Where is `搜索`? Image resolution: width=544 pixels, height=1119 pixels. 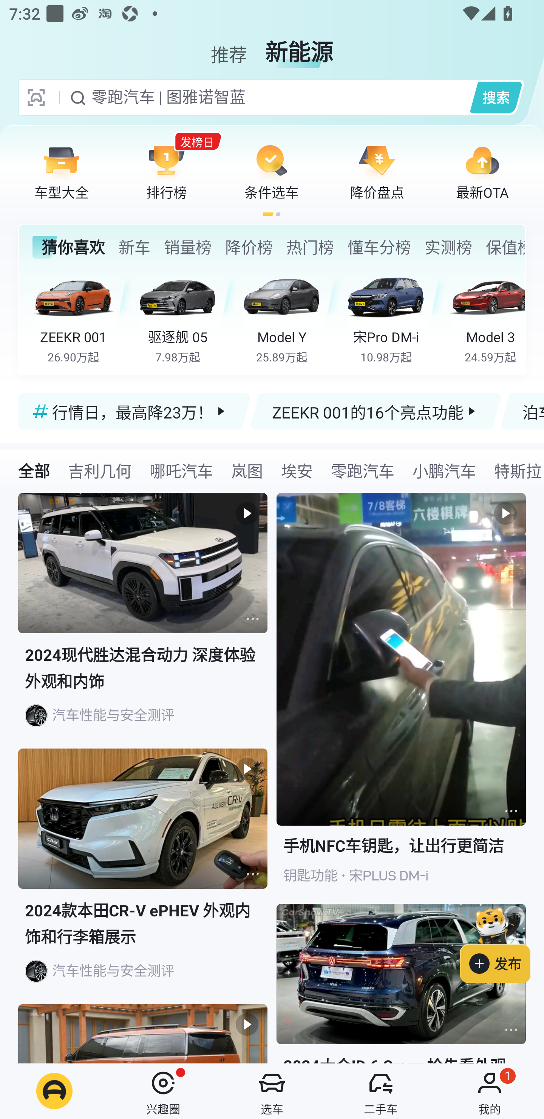
搜索 is located at coordinates (496, 97).